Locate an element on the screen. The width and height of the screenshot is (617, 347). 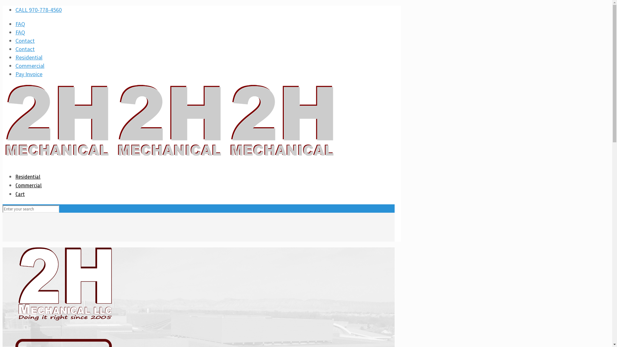
Commercial is located at coordinates (30, 66).